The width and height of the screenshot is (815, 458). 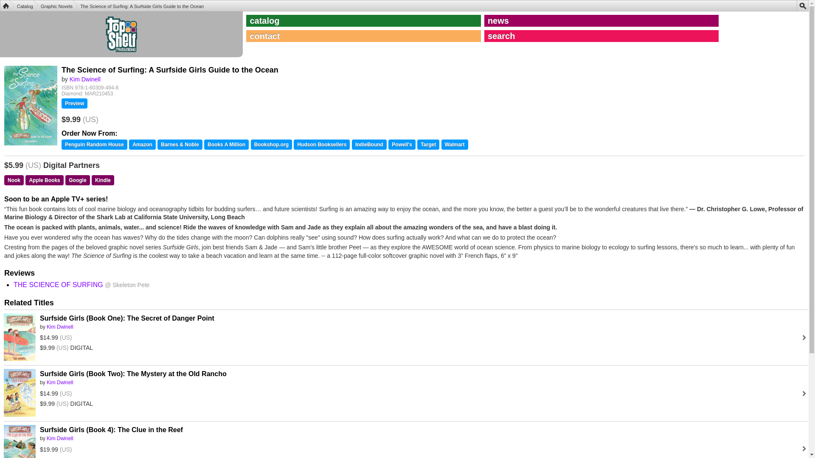 What do you see at coordinates (363, 36) in the screenshot?
I see `contact` at bounding box center [363, 36].